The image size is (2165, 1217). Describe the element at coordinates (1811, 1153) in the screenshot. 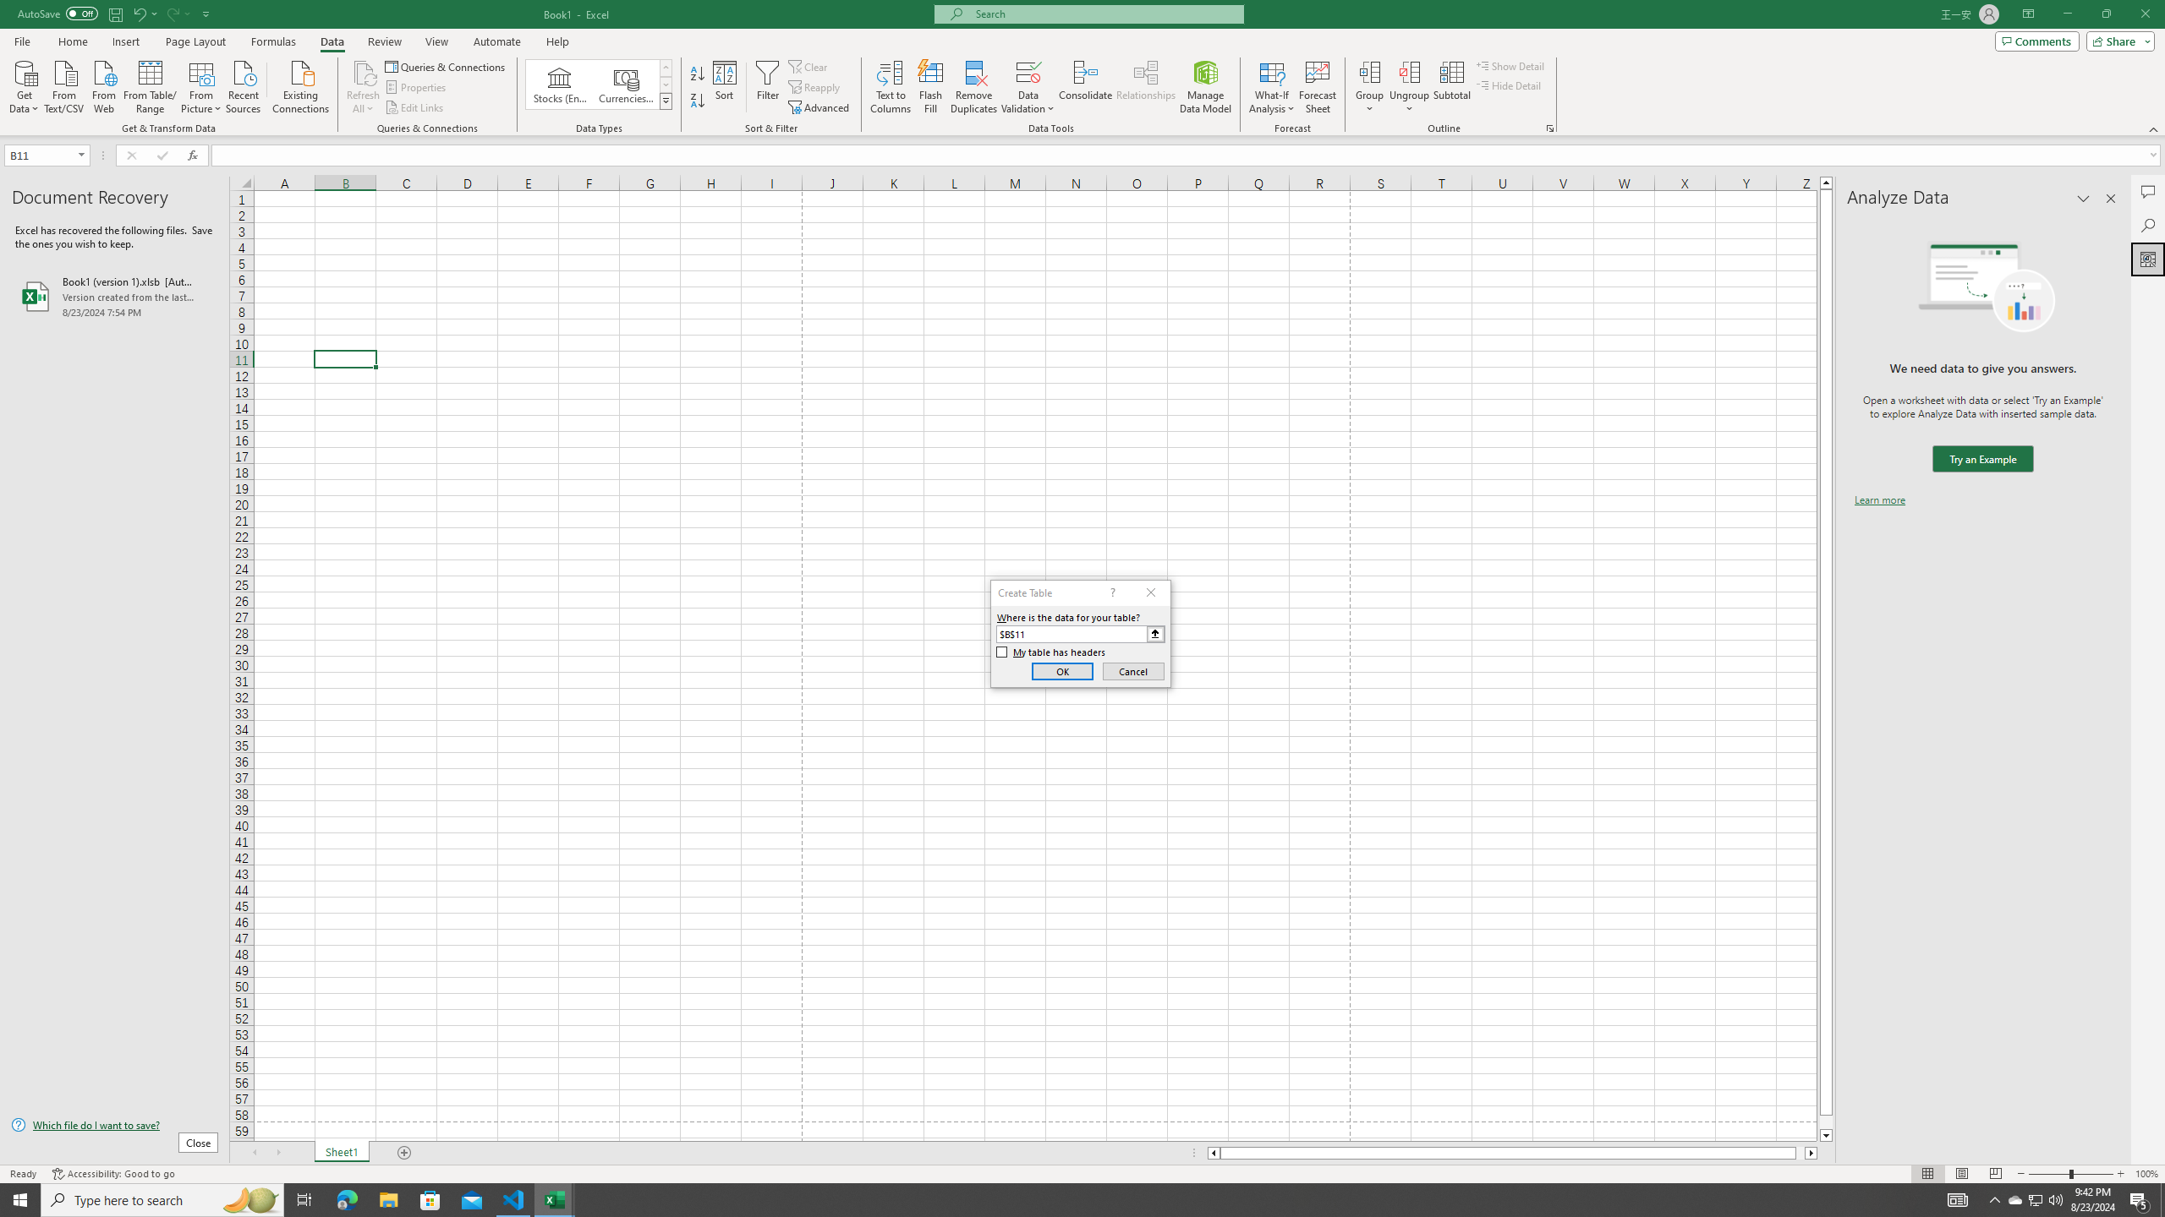

I see `Column right` at that location.